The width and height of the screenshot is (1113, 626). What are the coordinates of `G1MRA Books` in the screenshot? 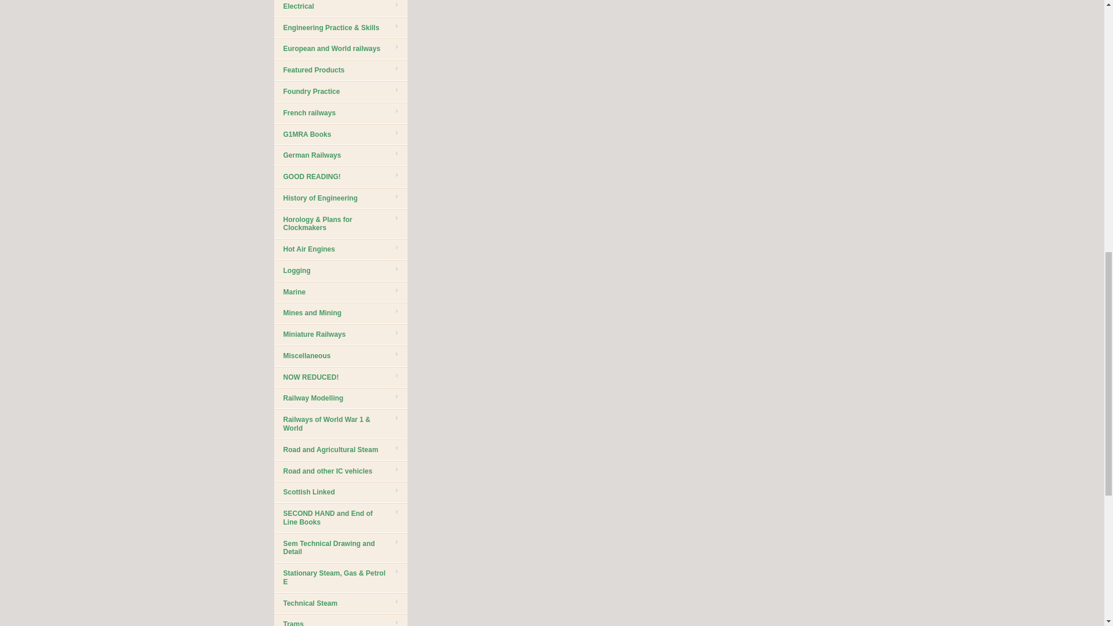 It's located at (340, 134).